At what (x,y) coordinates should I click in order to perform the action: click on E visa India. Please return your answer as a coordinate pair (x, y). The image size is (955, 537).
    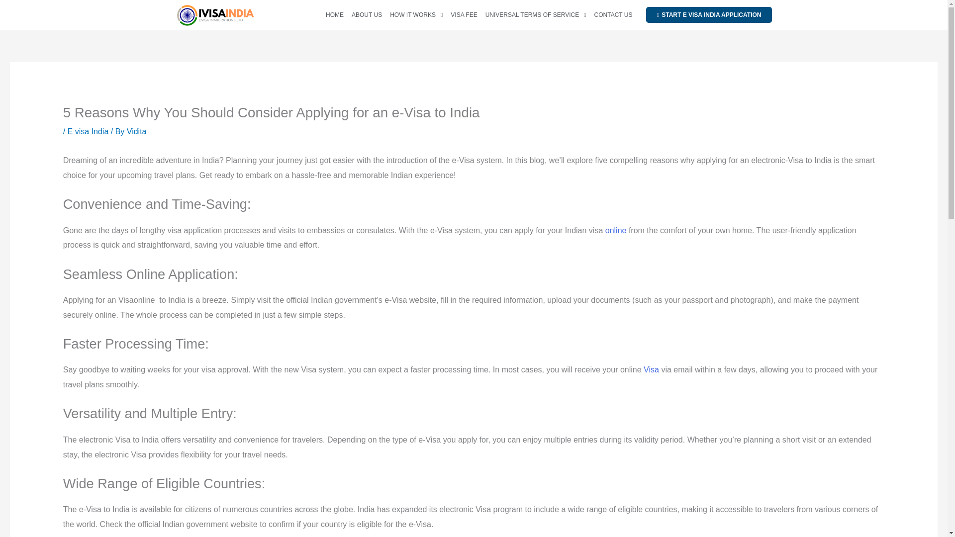
    Looking at the image, I should click on (88, 131).